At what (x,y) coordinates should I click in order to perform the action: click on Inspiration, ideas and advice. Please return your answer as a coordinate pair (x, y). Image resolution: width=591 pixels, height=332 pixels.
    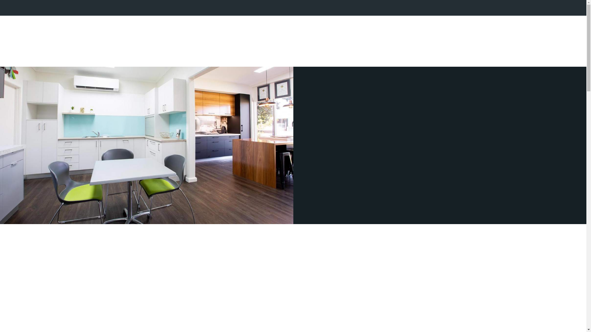
    Looking at the image, I should click on (147, 145).